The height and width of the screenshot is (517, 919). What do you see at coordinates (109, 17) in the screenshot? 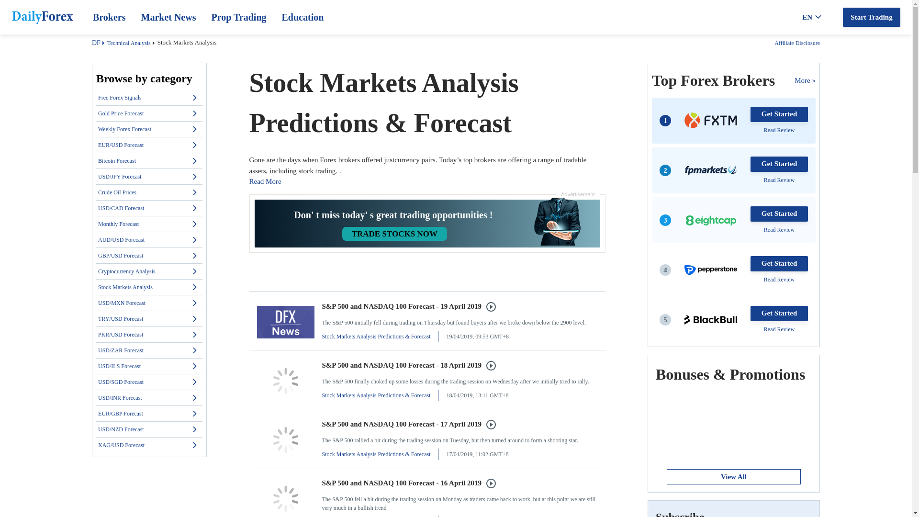
I see `Brokers` at bounding box center [109, 17].